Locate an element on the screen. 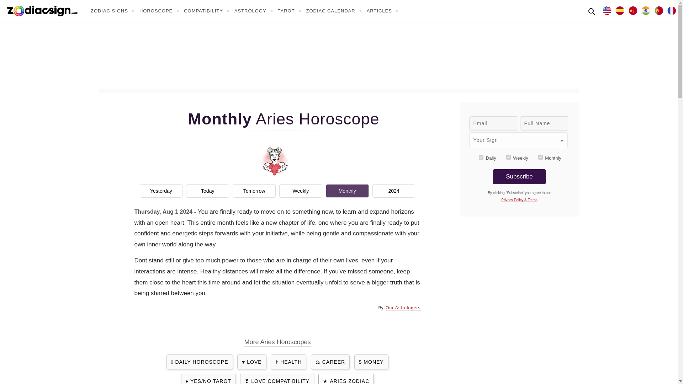 Image resolution: width=683 pixels, height=384 pixels. In English is located at coordinates (607, 10).